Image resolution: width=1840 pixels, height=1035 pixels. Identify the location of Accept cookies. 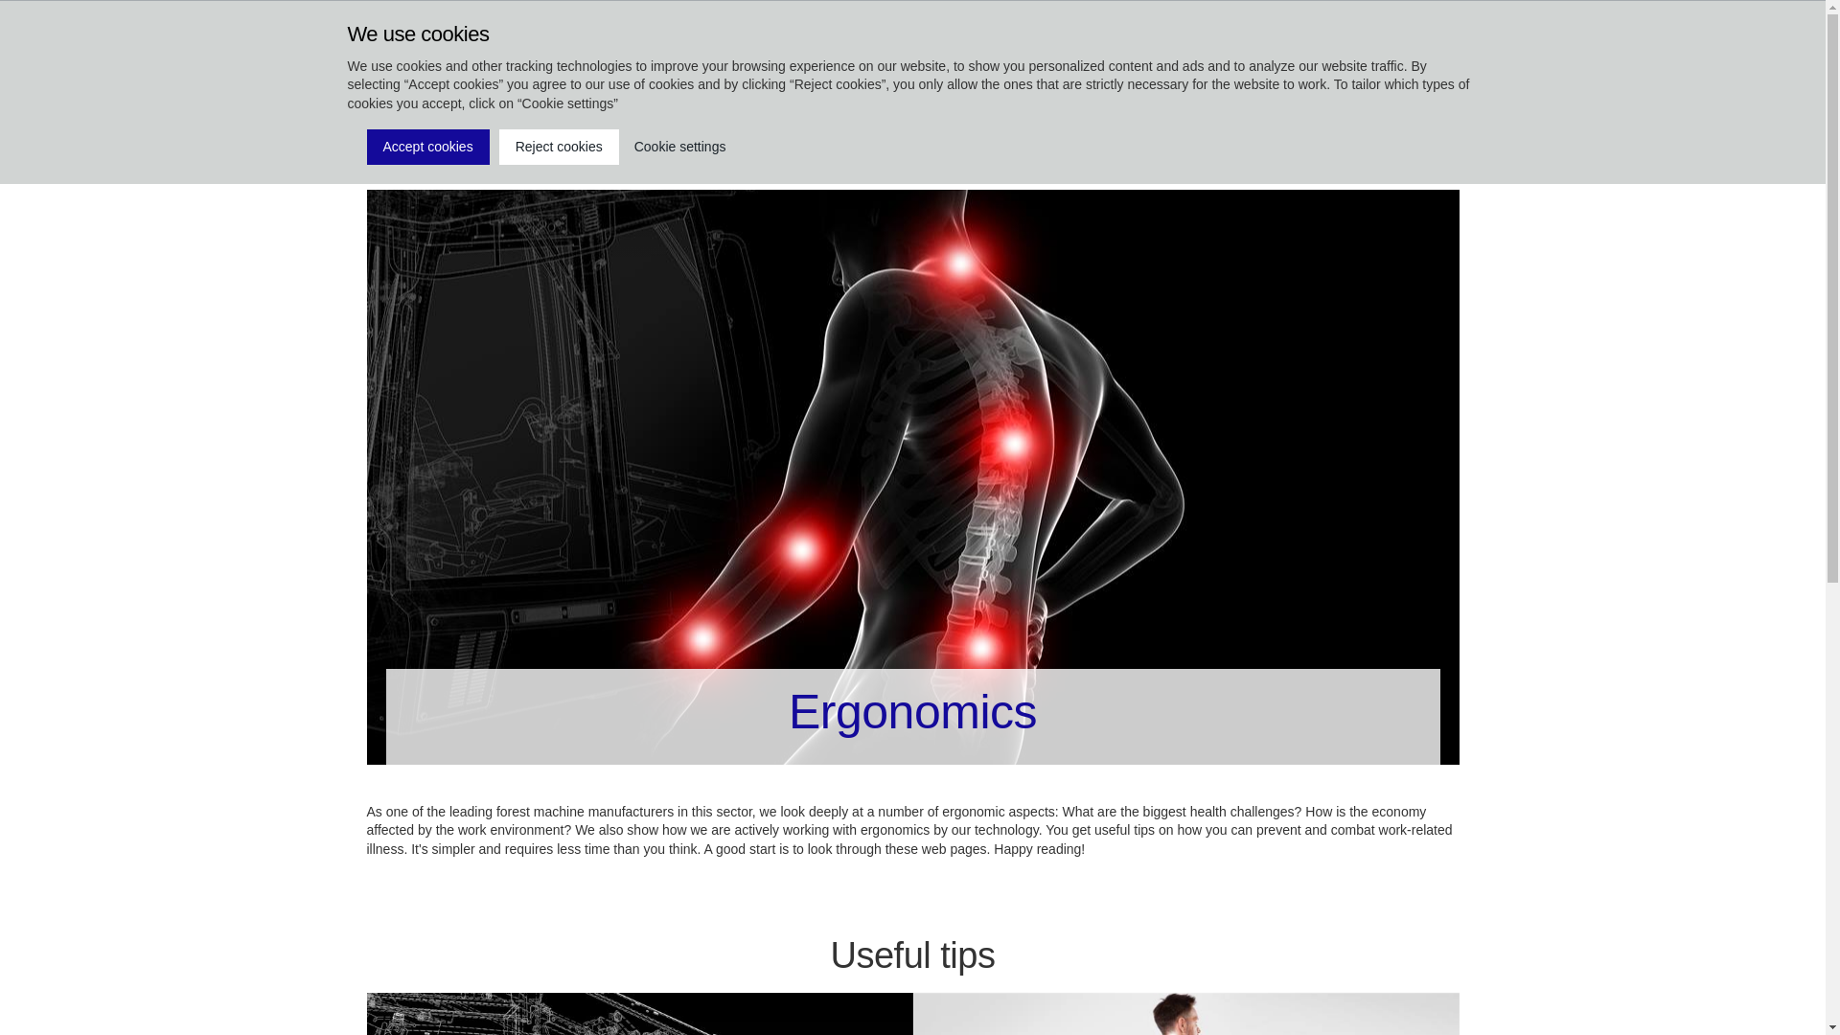
(427, 148).